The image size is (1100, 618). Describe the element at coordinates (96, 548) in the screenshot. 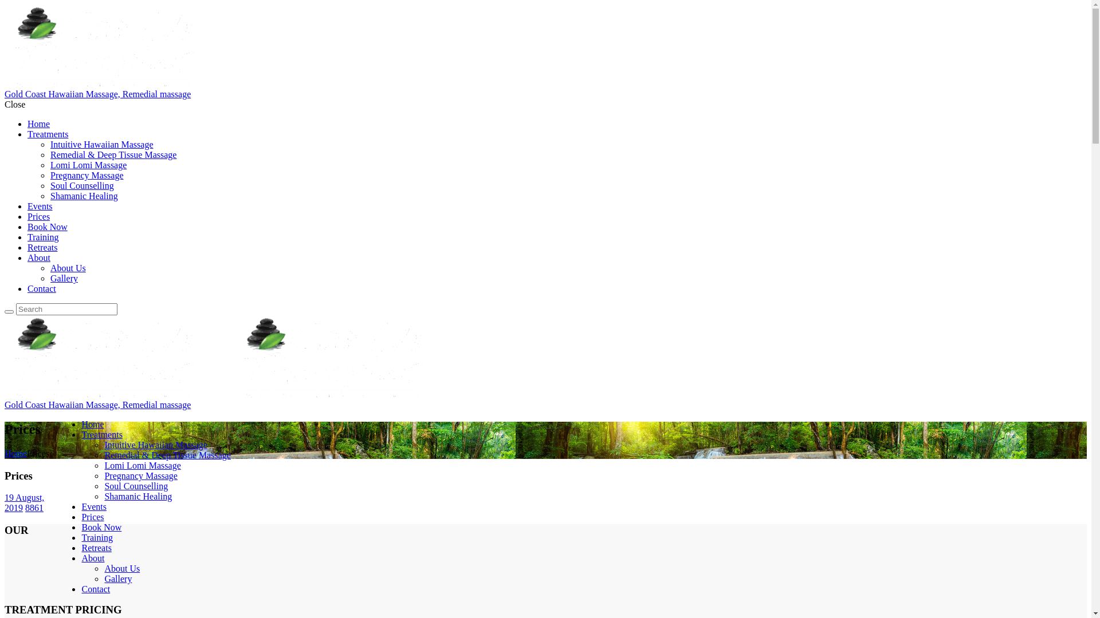

I see `Retreats` at that location.